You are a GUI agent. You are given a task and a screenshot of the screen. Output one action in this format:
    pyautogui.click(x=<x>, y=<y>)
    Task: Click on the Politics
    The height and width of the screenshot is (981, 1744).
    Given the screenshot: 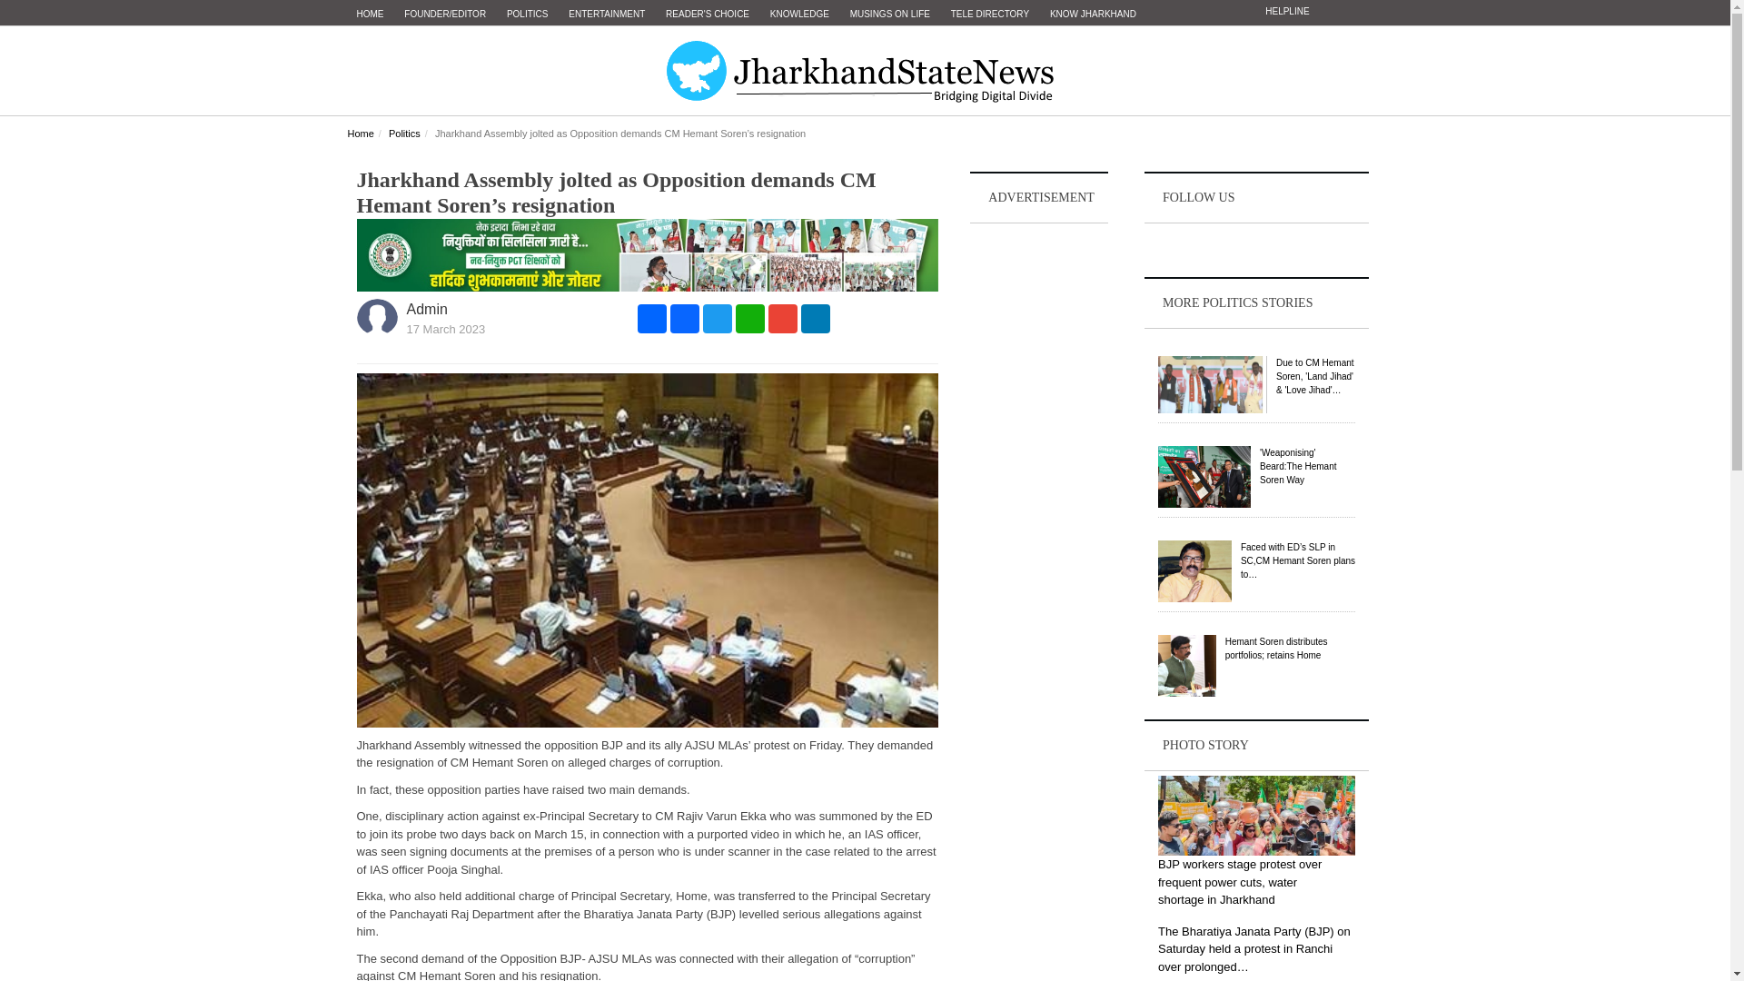 What is the action you would take?
    pyautogui.click(x=404, y=134)
    